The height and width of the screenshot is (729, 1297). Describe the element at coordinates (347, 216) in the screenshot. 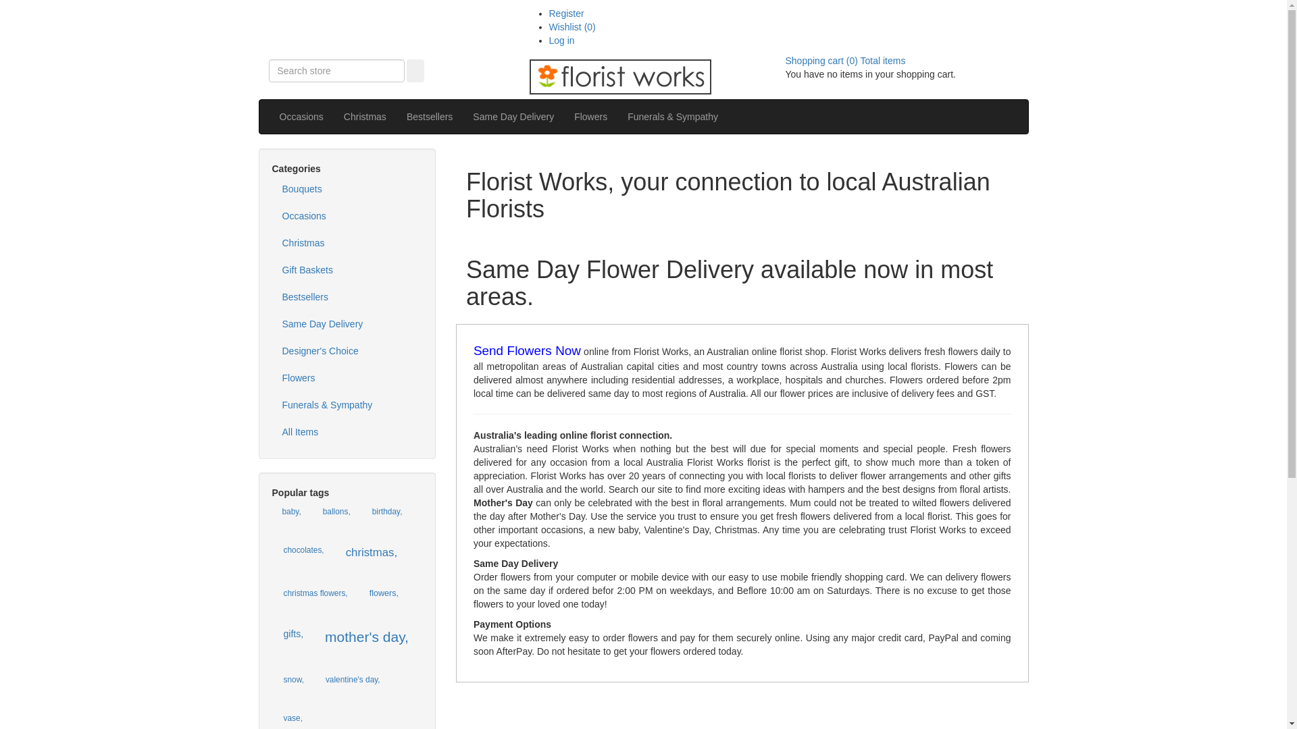

I see `Occasions` at that location.